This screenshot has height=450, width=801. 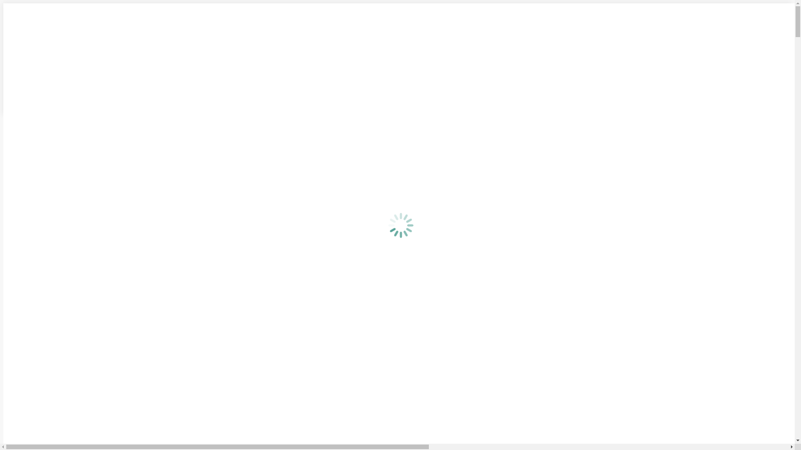 I want to click on Custom Homes, so click(x=708, y=38).